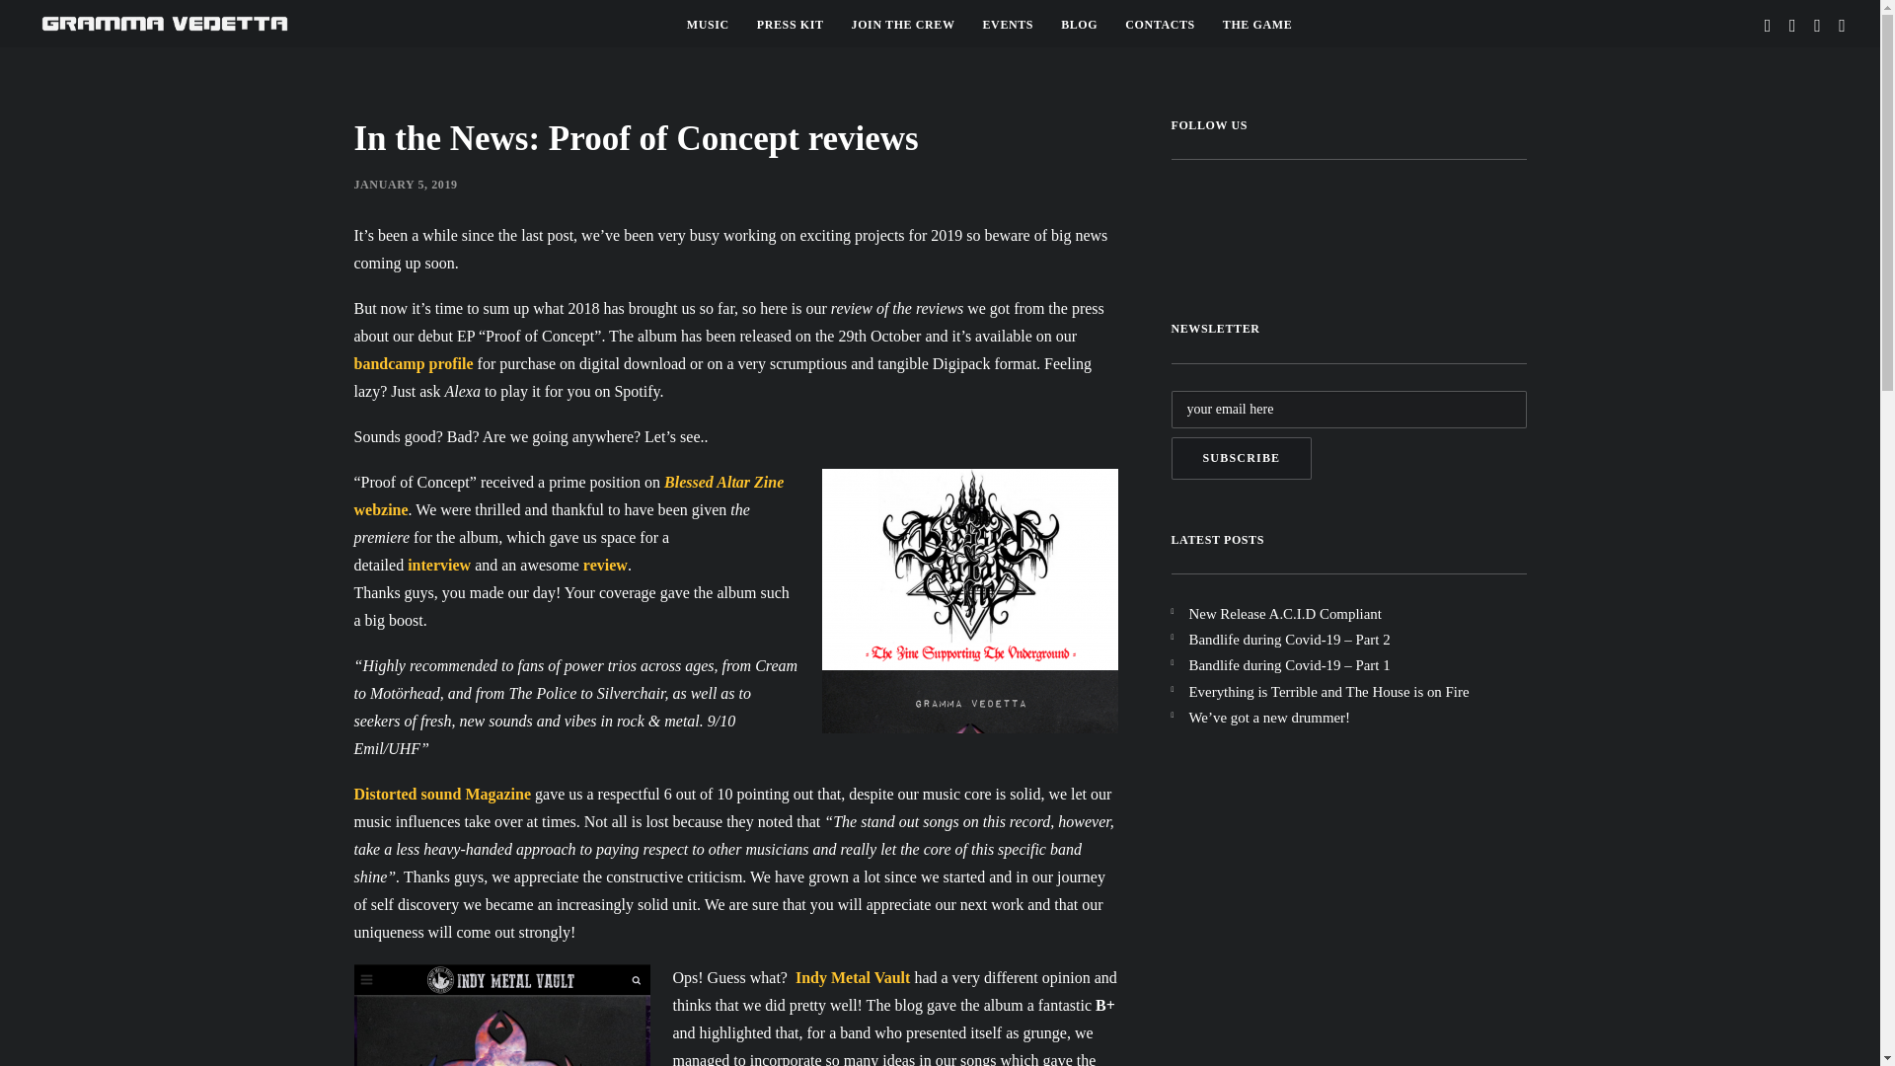 Image resolution: width=1895 pixels, height=1066 pixels. Describe the element at coordinates (1256, 24) in the screenshot. I see `THE GAME` at that location.